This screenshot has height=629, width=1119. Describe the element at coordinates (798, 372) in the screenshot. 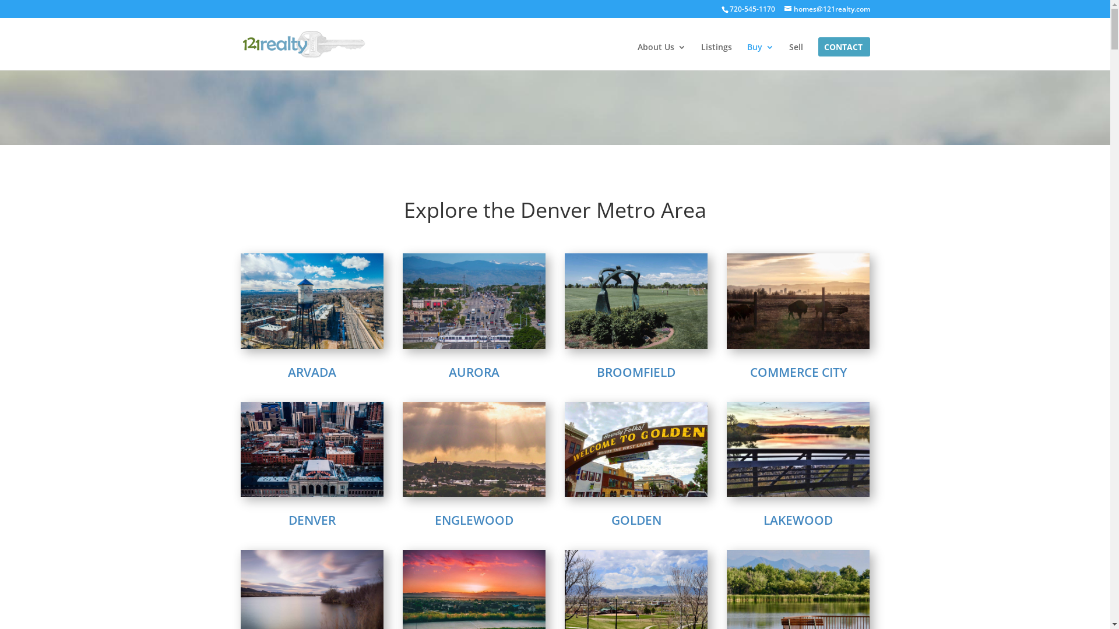

I see `COMMERCE CITY` at that location.